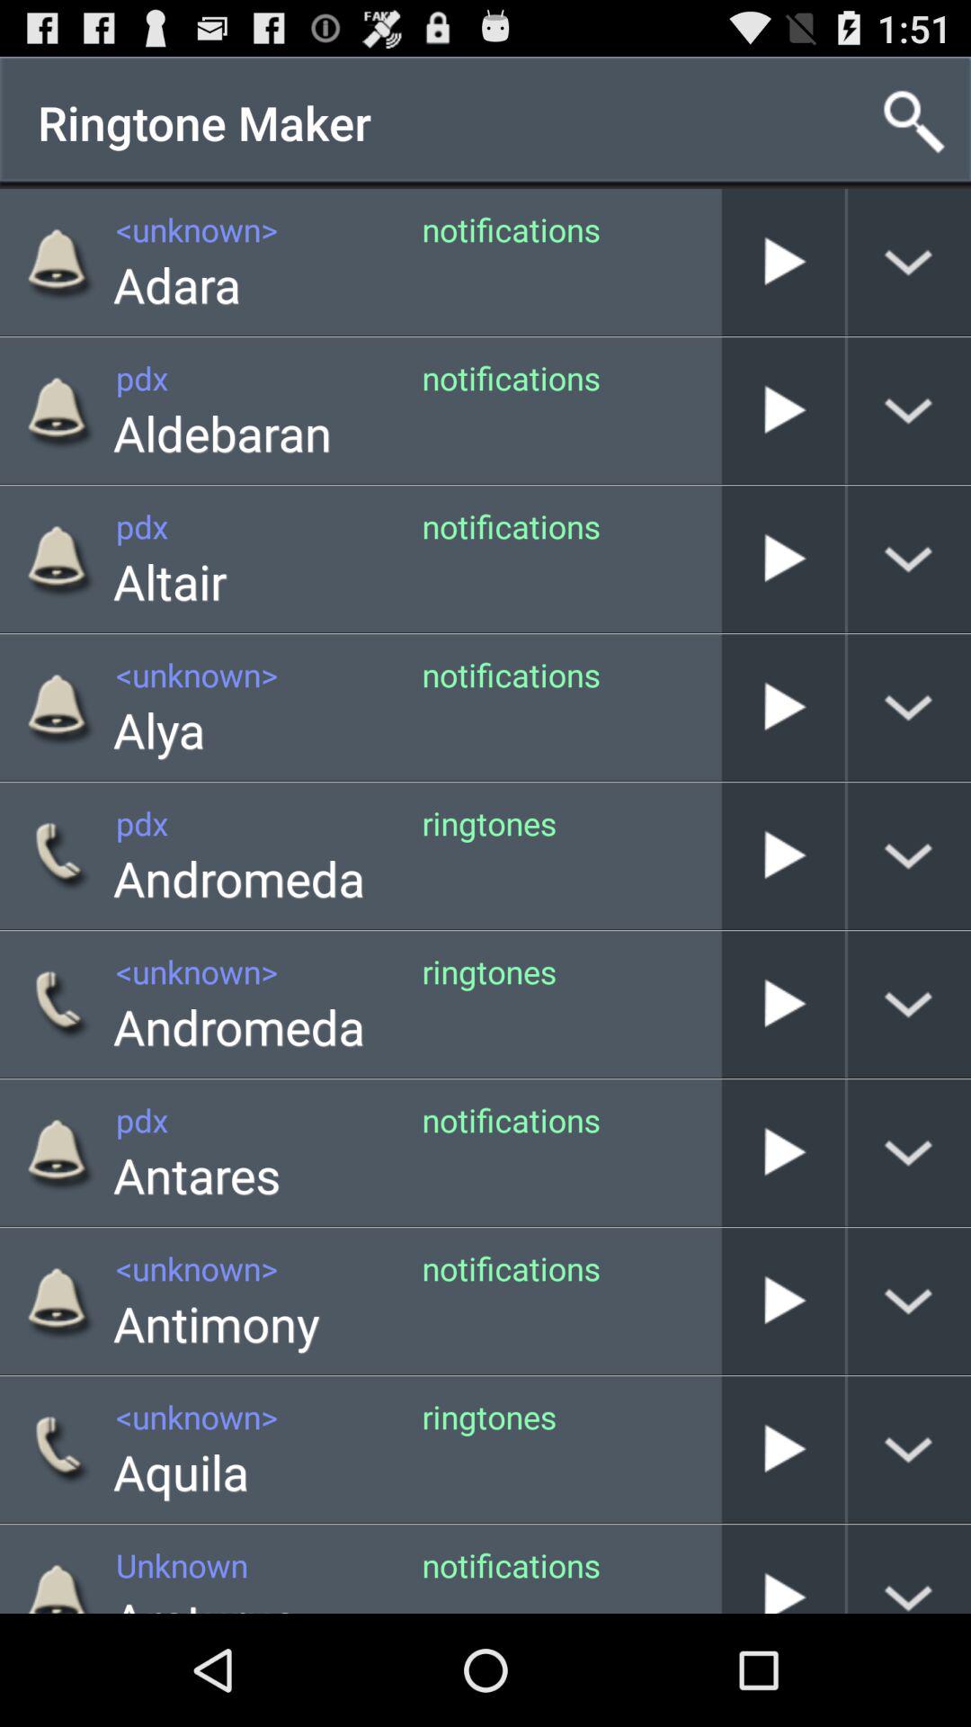 The height and width of the screenshot is (1727, 971). I want to click on launch item to the left of notifications, so click(216, 1322).